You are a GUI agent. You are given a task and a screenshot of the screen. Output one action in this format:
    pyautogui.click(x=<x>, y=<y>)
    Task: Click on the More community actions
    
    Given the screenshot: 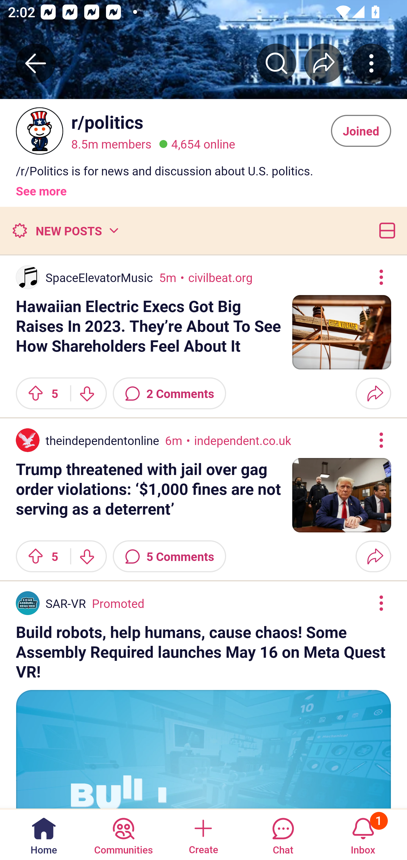 What is the action you would take?
    pyautogui.click(x=371, y=63)
    